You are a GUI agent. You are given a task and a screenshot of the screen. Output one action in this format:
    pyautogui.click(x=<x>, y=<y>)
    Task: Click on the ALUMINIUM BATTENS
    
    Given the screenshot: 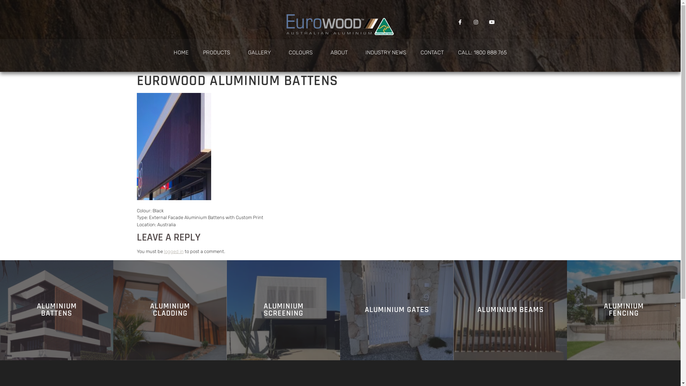 What is the action you would take?
    pyautogui.click(x=56, y=310)
    